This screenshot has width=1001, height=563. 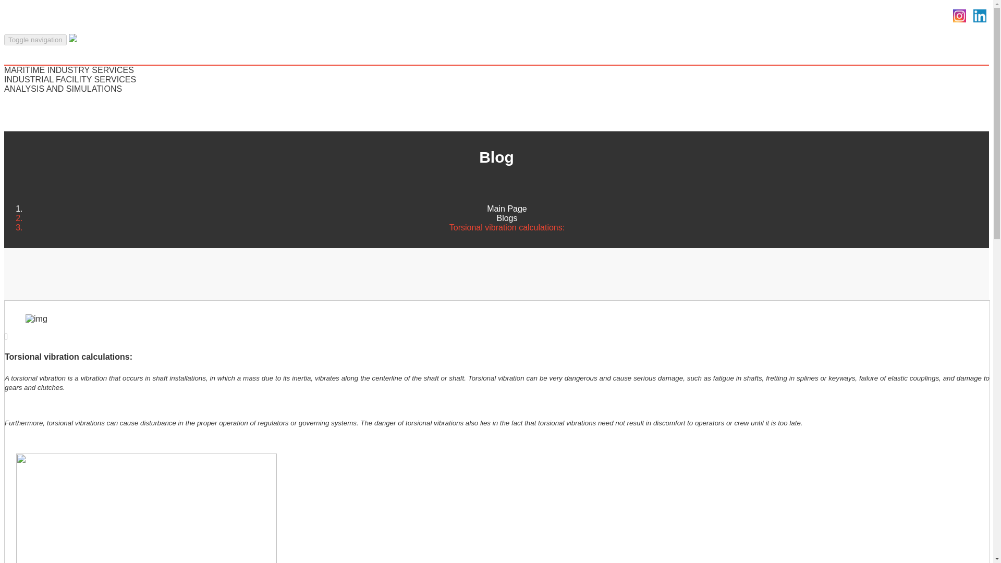 I want to click on ANALYSIS AND SIMULATIONS, so click(x=64, y=90).